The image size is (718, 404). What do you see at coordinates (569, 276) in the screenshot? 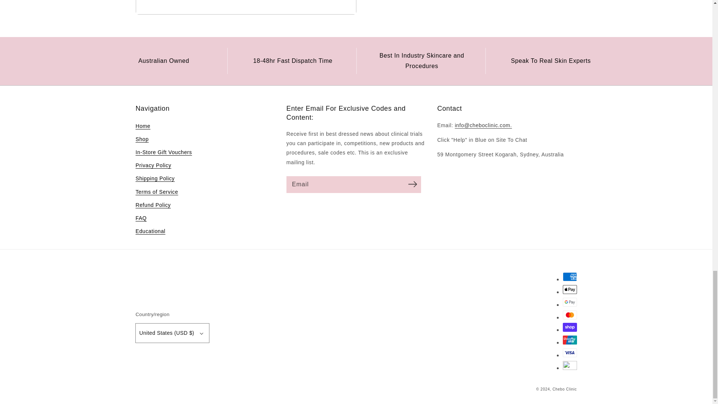
I see `American Express` at bounding box center [569, 276].